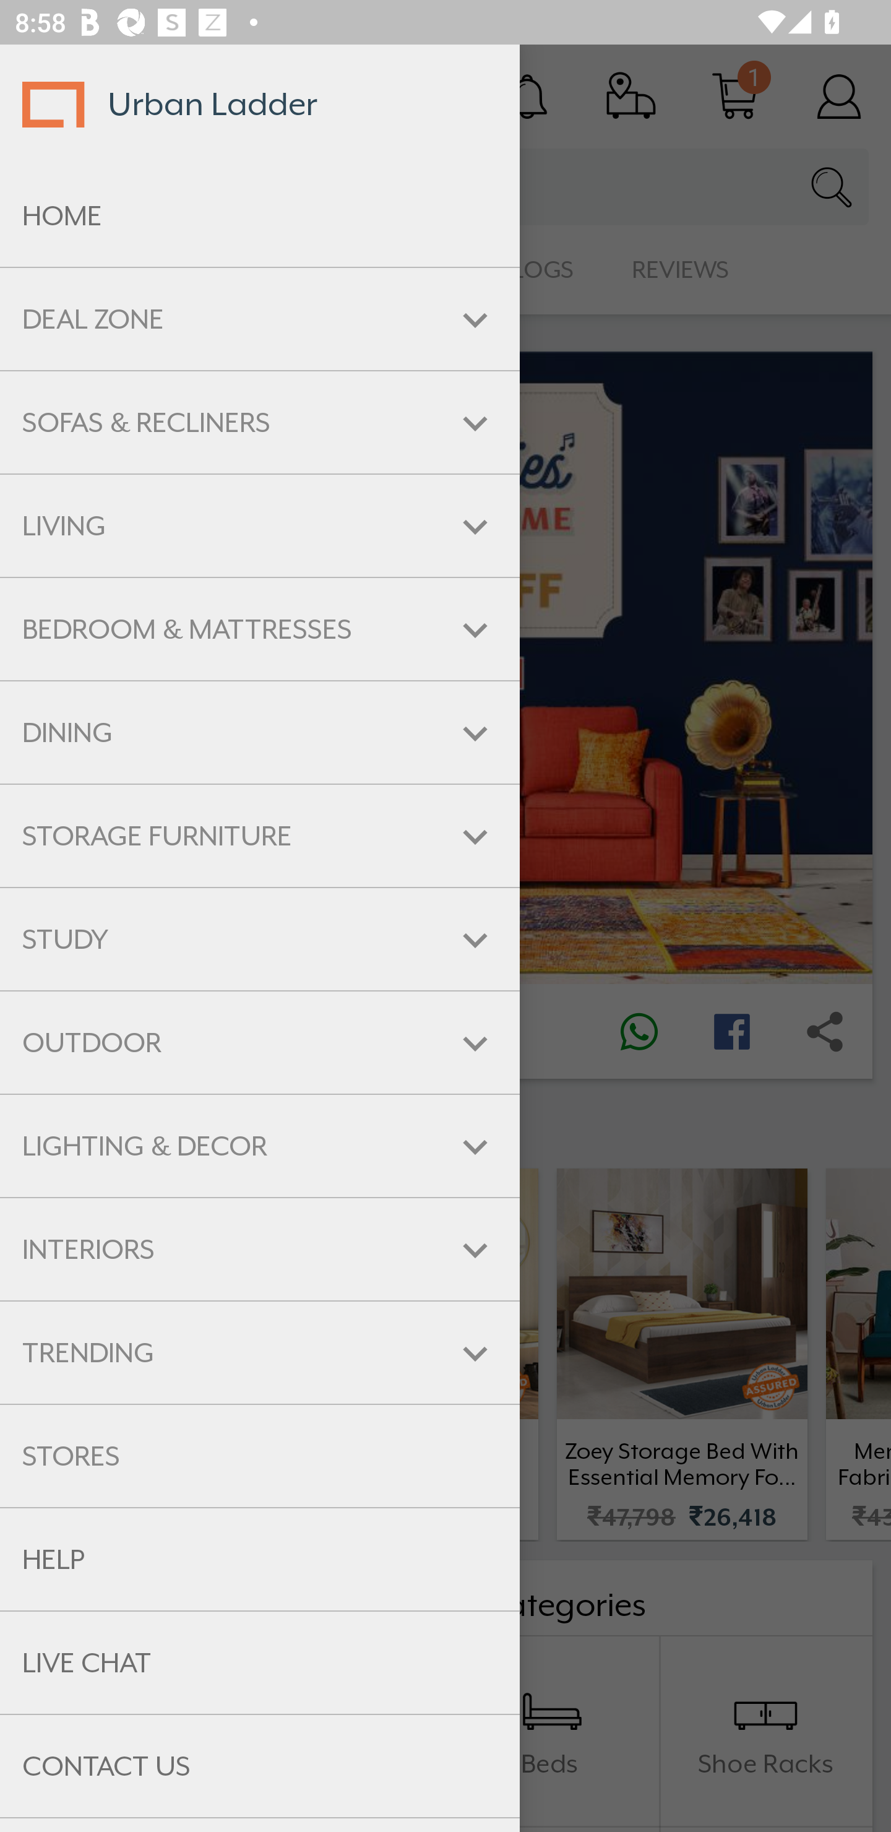 Image resolution: width=891 pixels, height=1832 pixels. I want to click on HELP, so click(260, 1560).